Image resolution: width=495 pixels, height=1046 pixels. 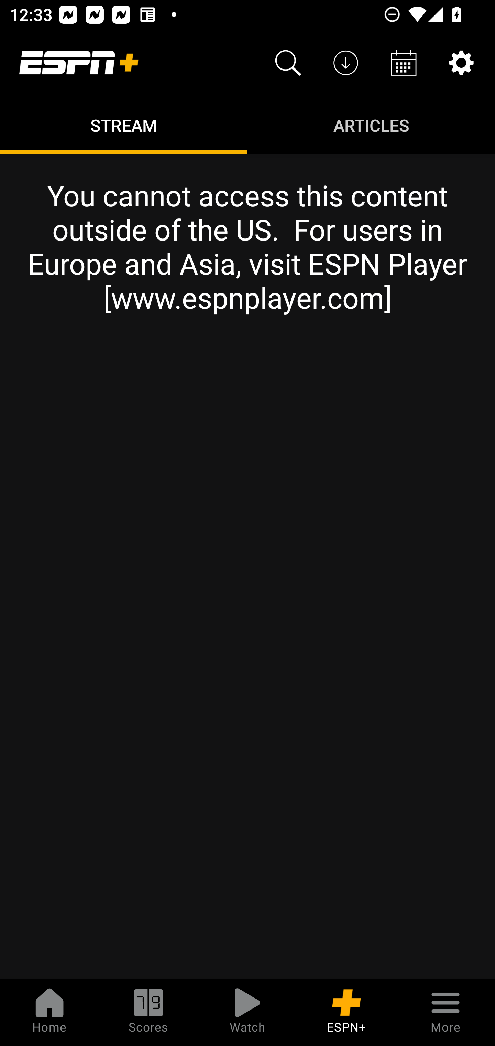 What do you see at coordinates (346, 63) in the screenshot?
I see `Downloads` at bounding box center [346, 63].